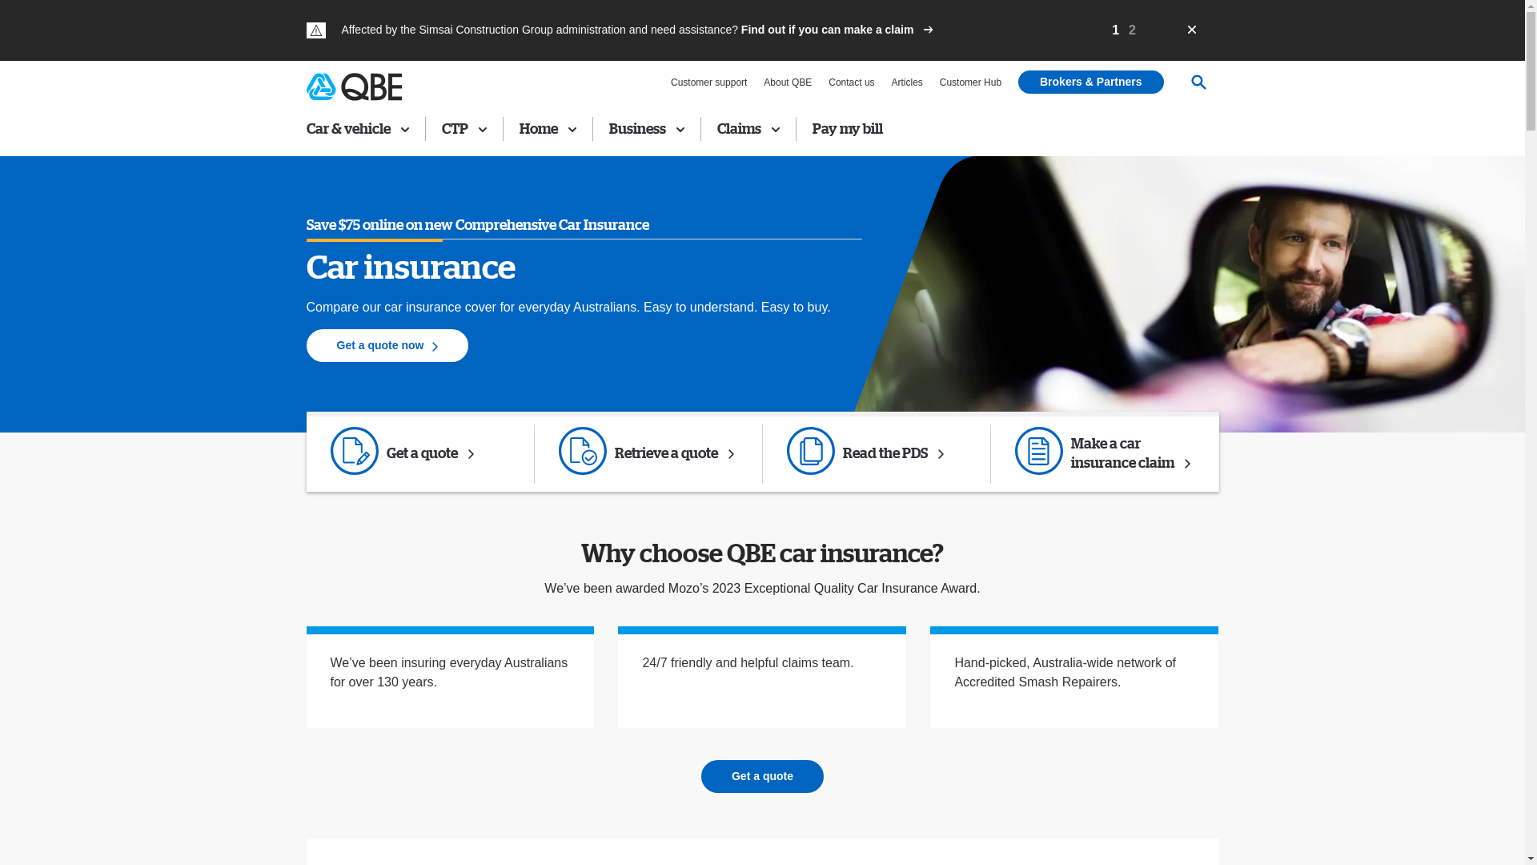 The image size is (1537, 865). Describe the element at coordinates (709, 82) in the screenshot. I see `Customer support` at that location.